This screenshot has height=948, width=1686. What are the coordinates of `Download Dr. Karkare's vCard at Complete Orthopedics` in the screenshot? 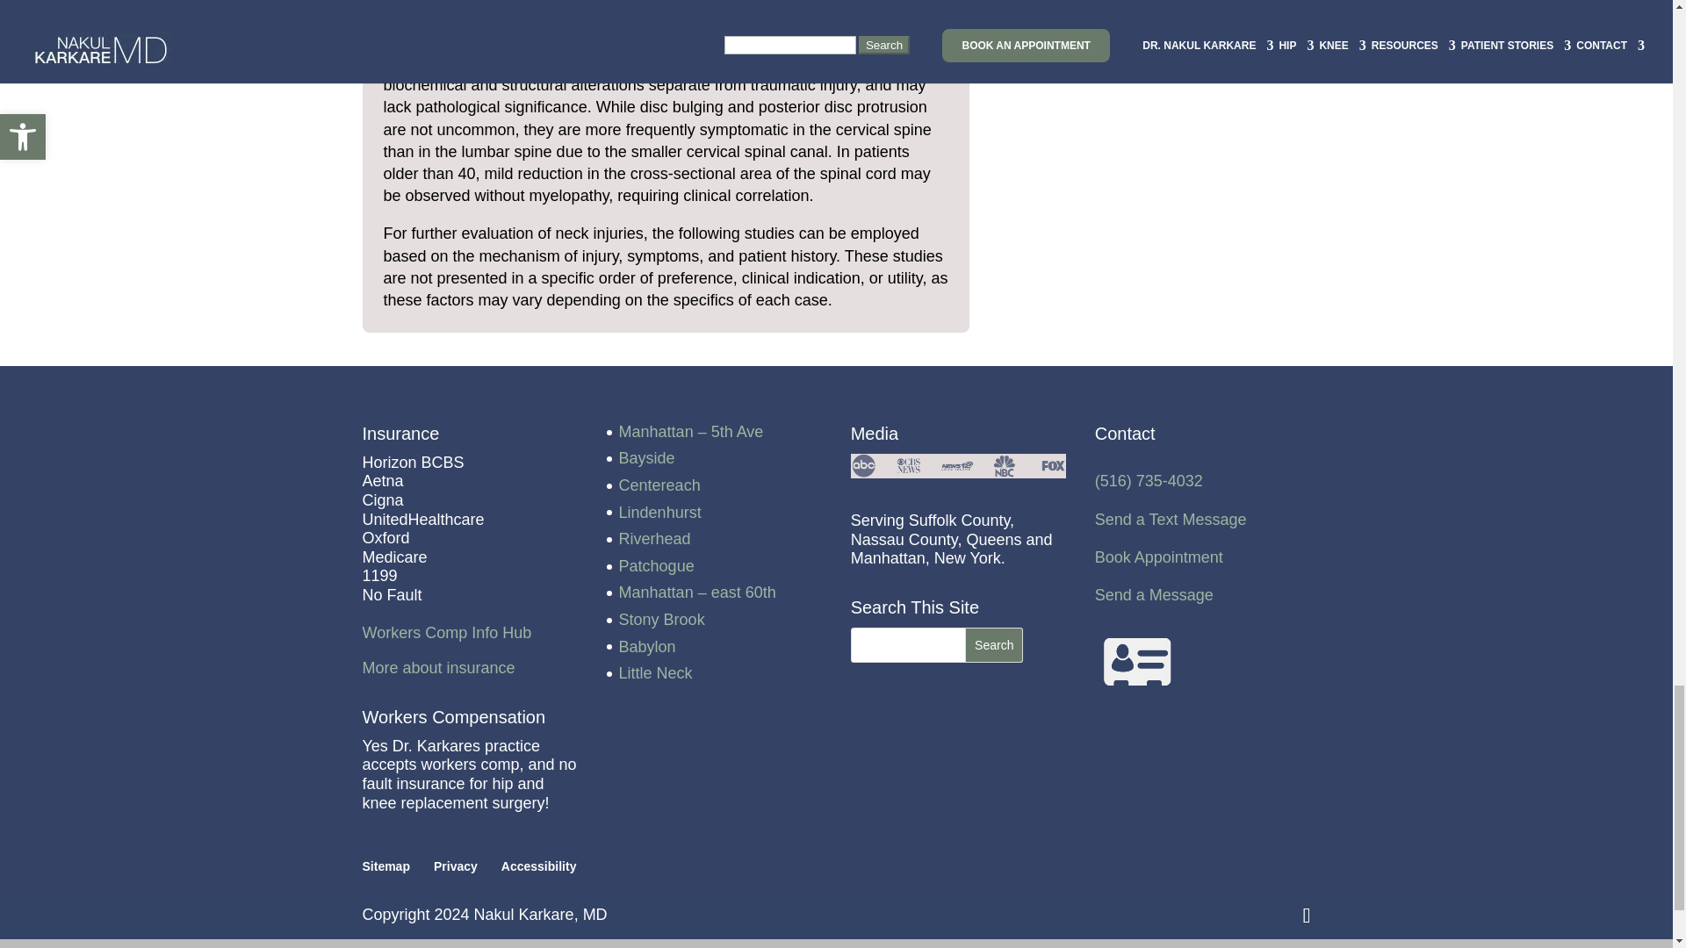 It's located at (1138, 662).